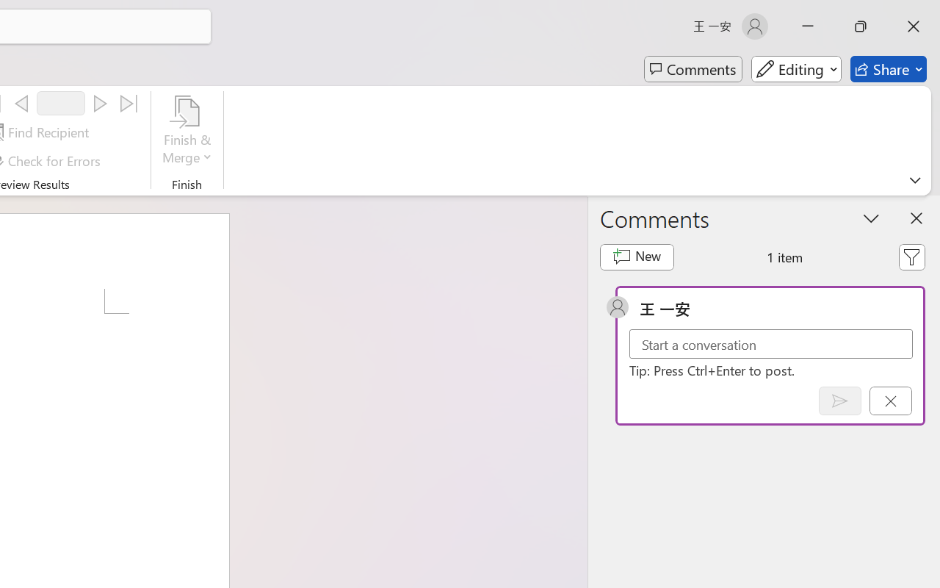  I want to click on Filter, so click(911, 257).